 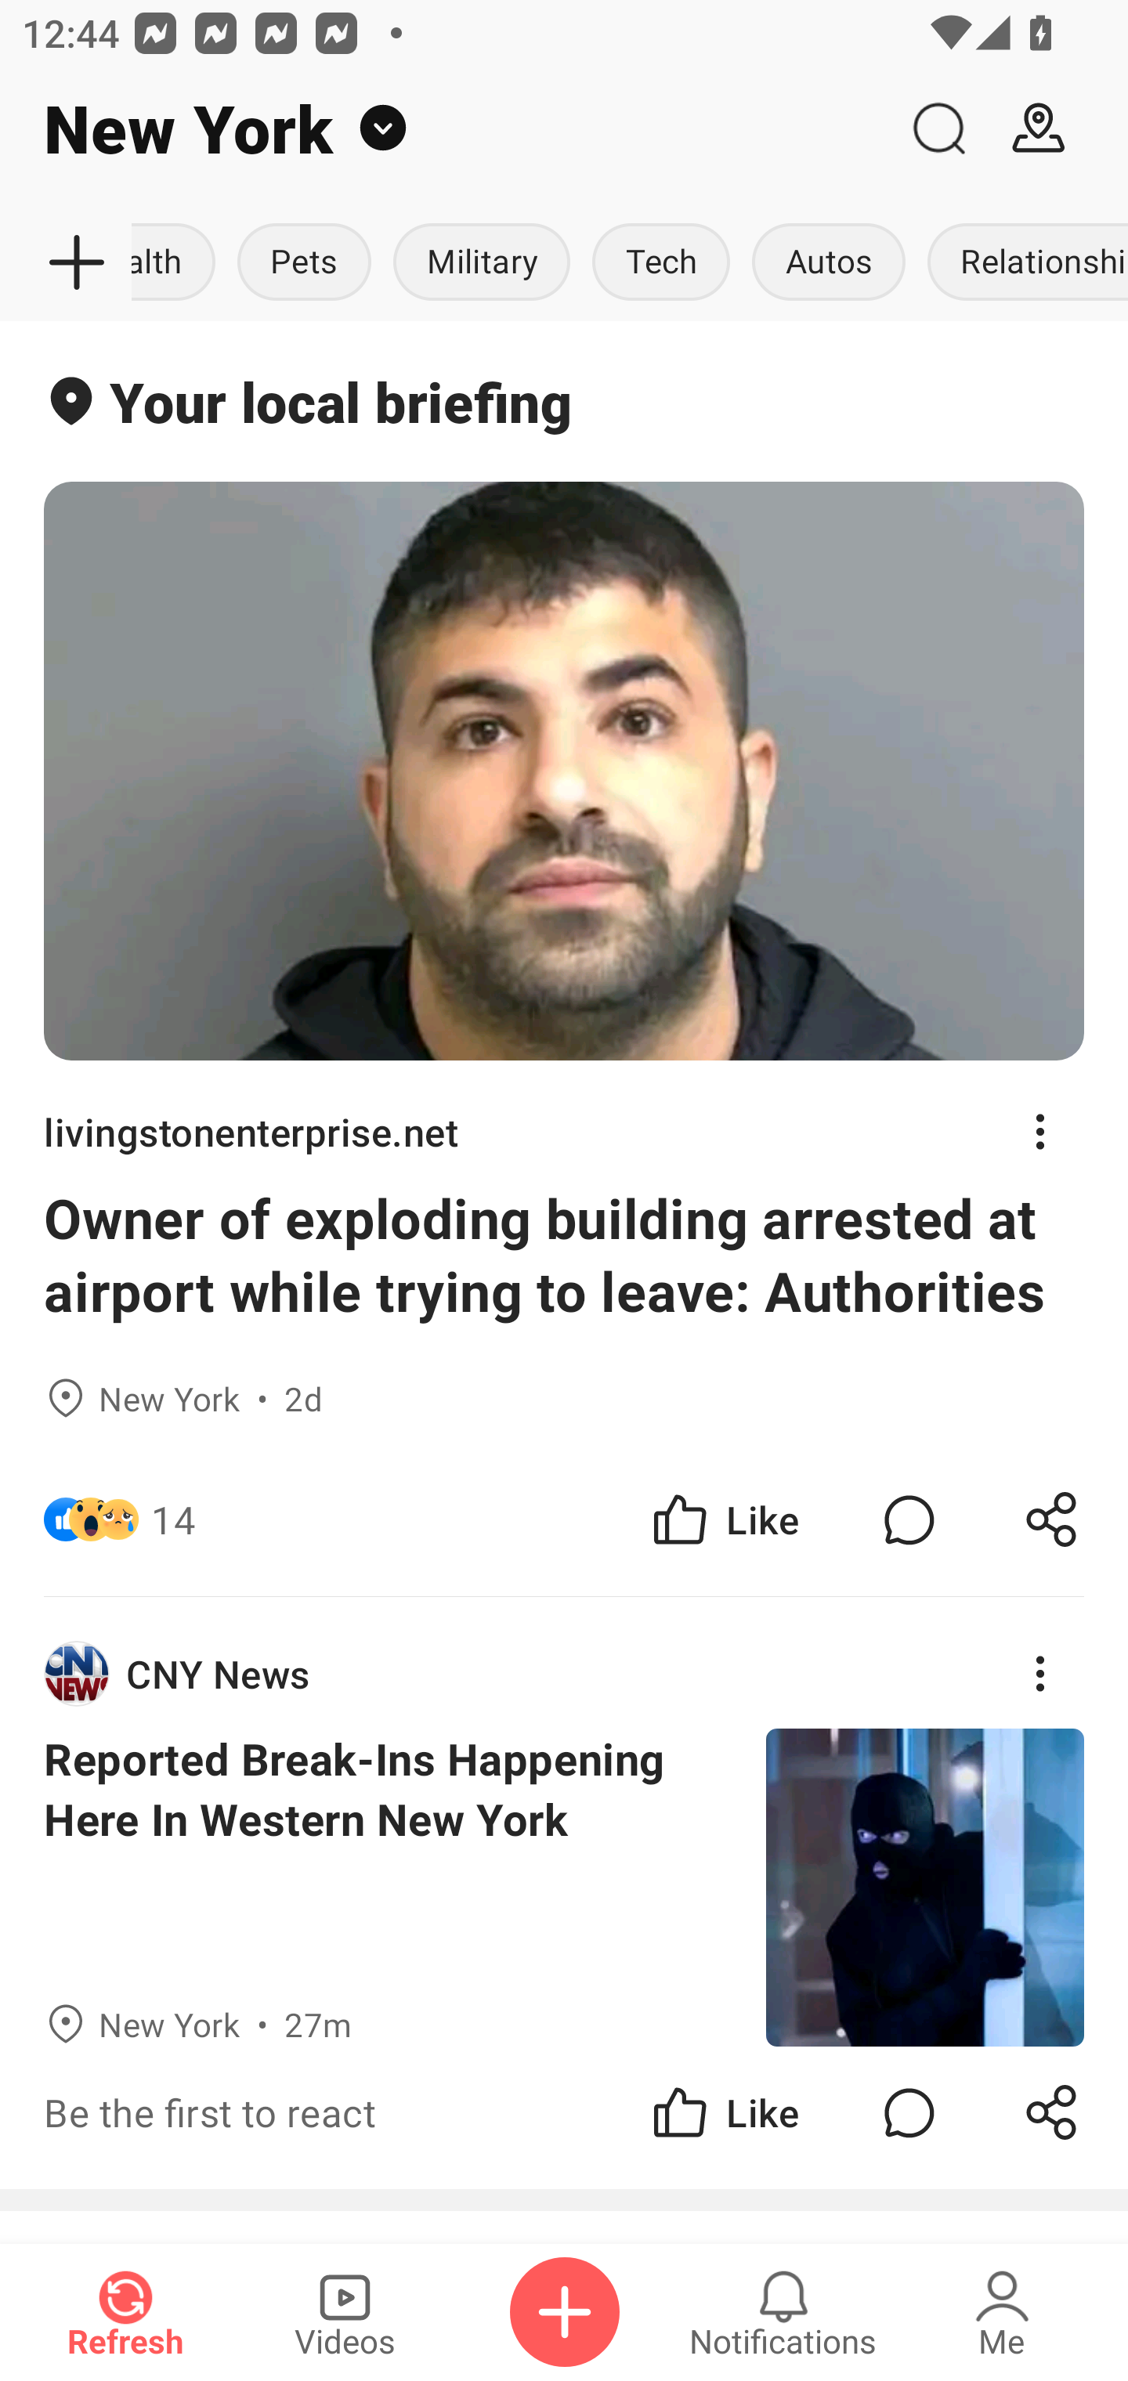 I want to click on Notifications, so click(x=783, y=2312).